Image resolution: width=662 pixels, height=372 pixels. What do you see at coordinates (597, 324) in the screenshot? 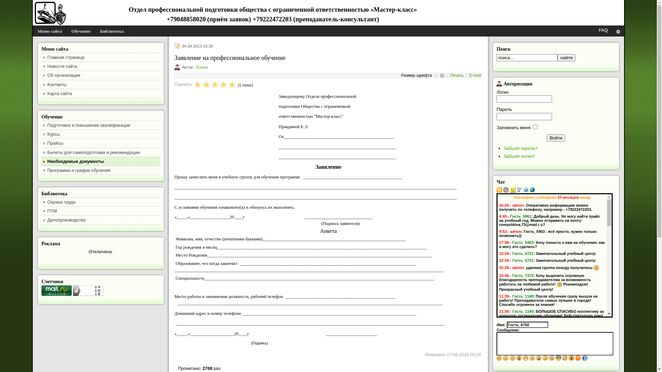
I see `:)` at bounding box center [597, 324].